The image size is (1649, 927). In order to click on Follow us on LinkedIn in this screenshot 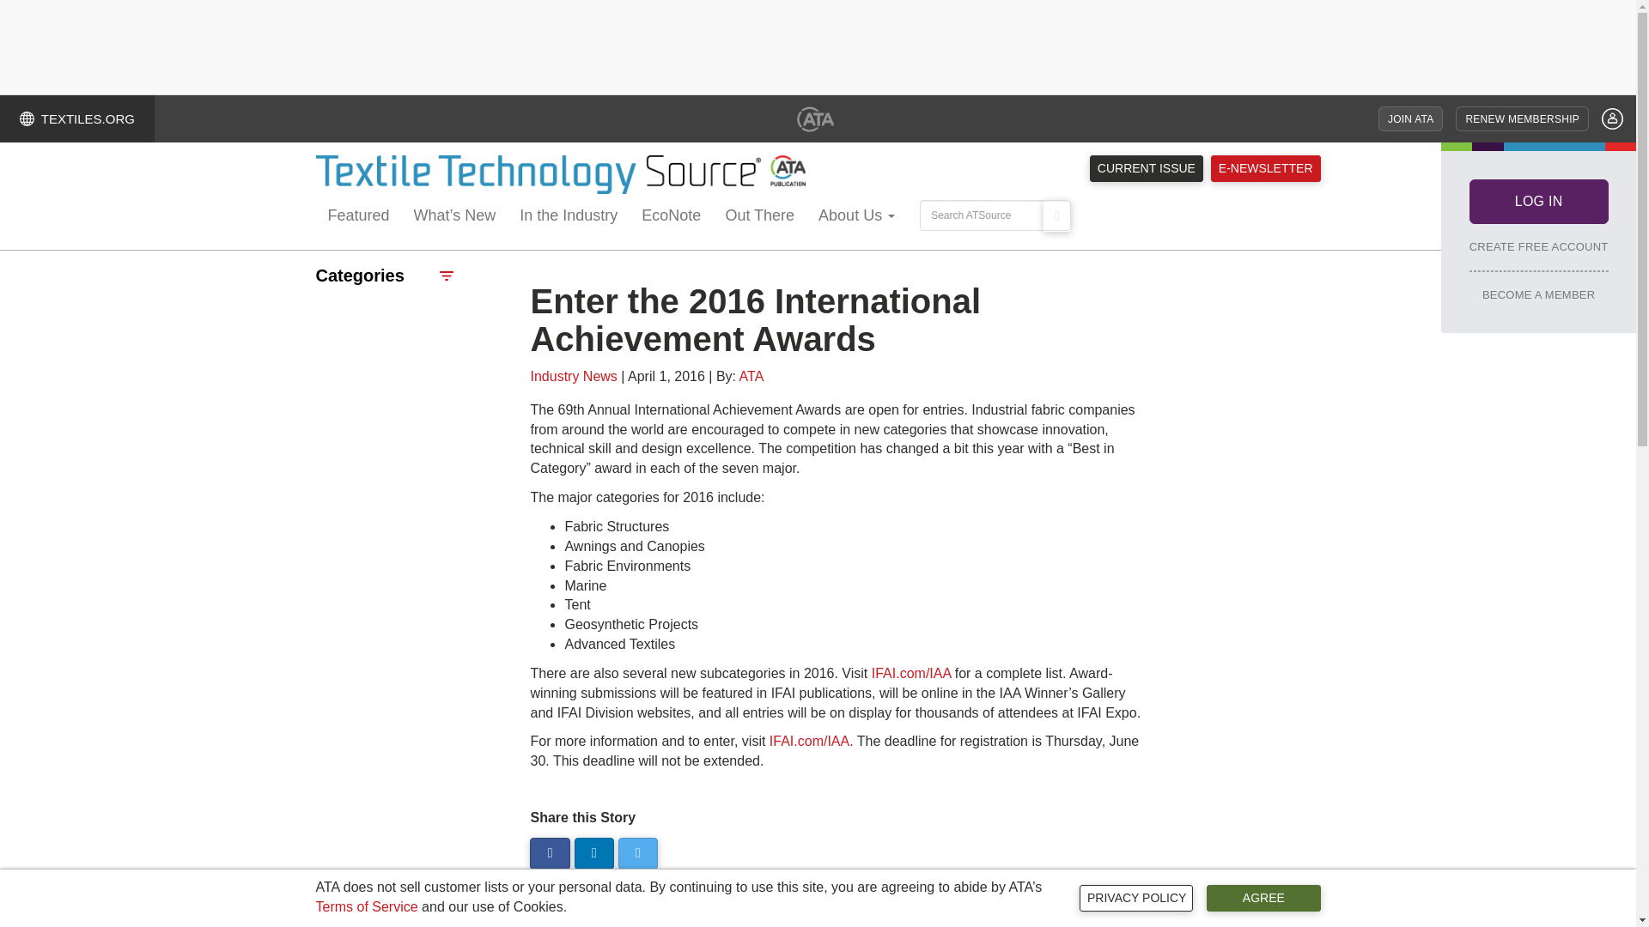, I will do `click(593, 853)`.